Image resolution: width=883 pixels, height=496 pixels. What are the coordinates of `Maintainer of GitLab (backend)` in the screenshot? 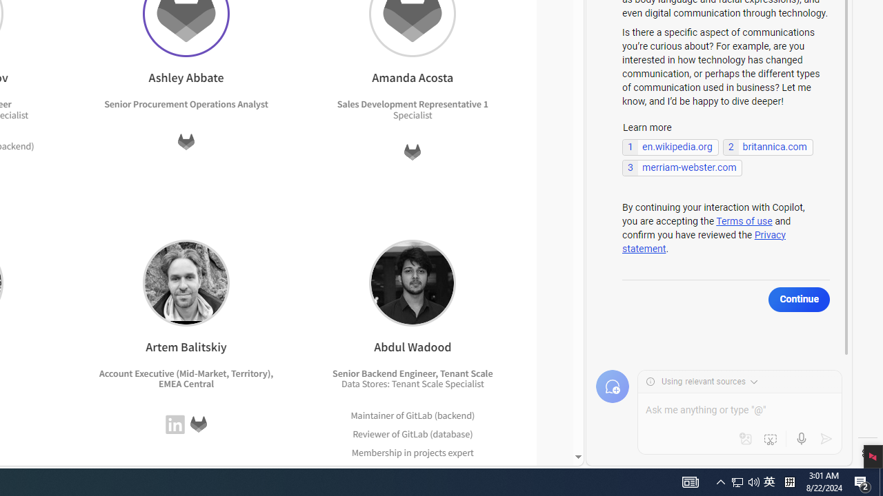 It's located at (413, 415).